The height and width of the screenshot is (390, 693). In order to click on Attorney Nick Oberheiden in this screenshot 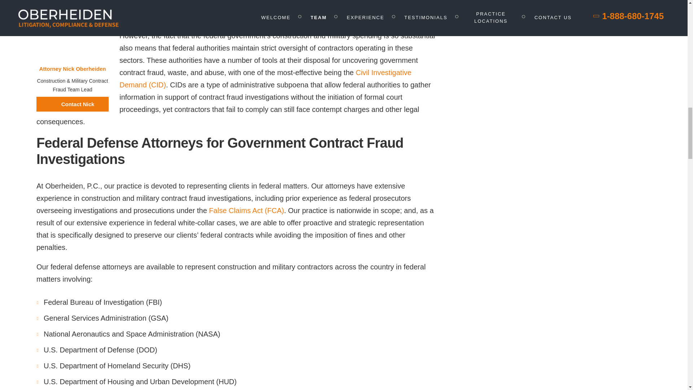, I will do `click(72, 69)`.